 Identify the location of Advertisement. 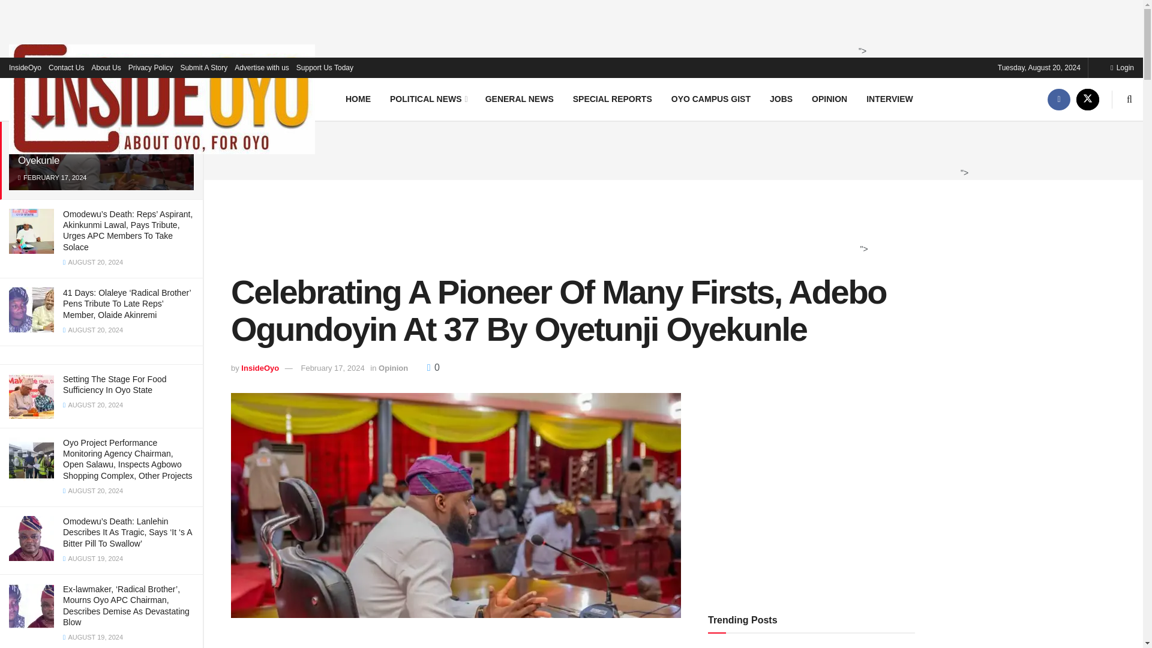
(568, 225).